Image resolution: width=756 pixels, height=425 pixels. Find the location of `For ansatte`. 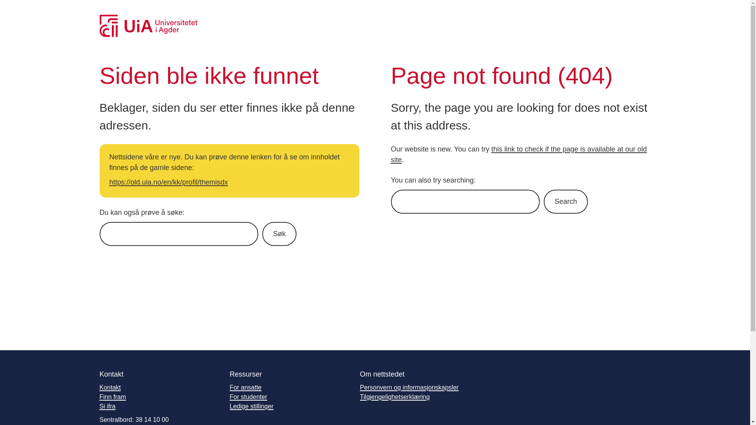

For ansatte is located at coordinates (246, 387).